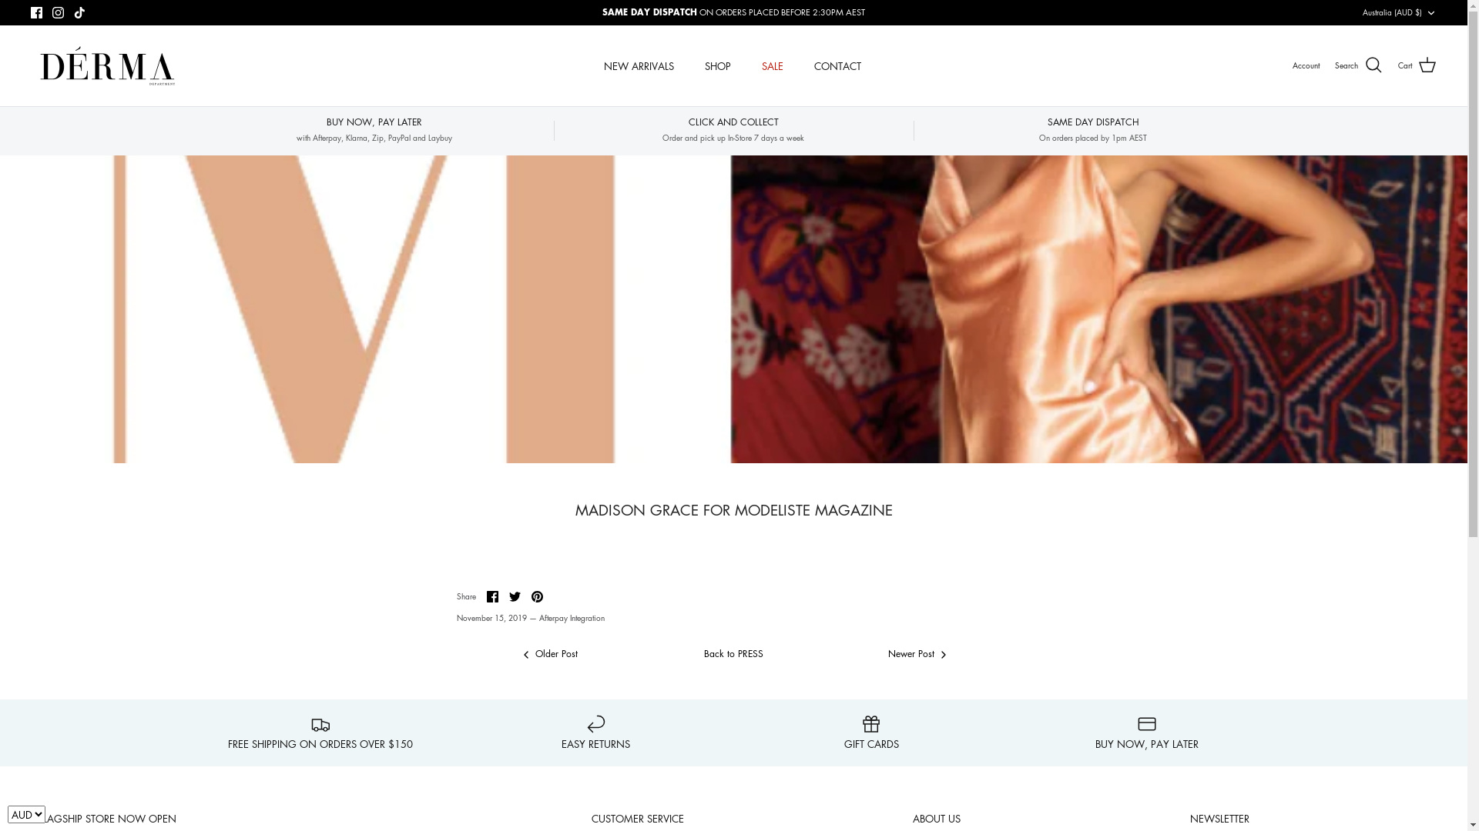 Image resolution: width=1479 pixels, height=831 pixels. What do you see at coordinates (639, 66) in the screenshot?
I see `NEW ARRIVALS` at bounding box center [639, 66].